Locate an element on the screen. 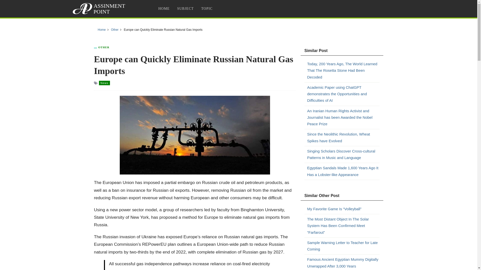 The height and width of the screenshot is (270, 481). Assignment Point is located at coordinates (100, 8).